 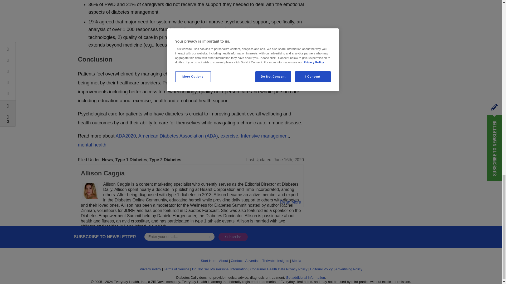 What do you see at coordinates (102, 173) in the screenshot?
I see `All posts by Allison Caggia` at bounding box center [102, 173].